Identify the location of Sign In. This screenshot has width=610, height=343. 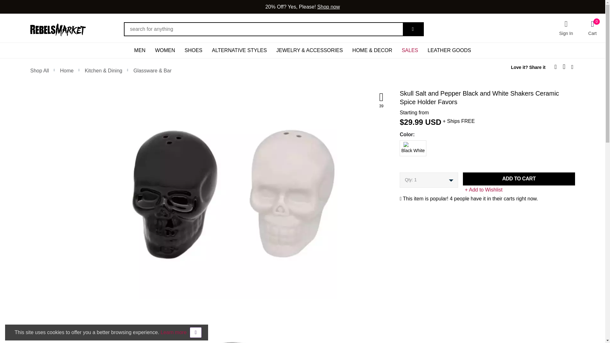
(433, 122).